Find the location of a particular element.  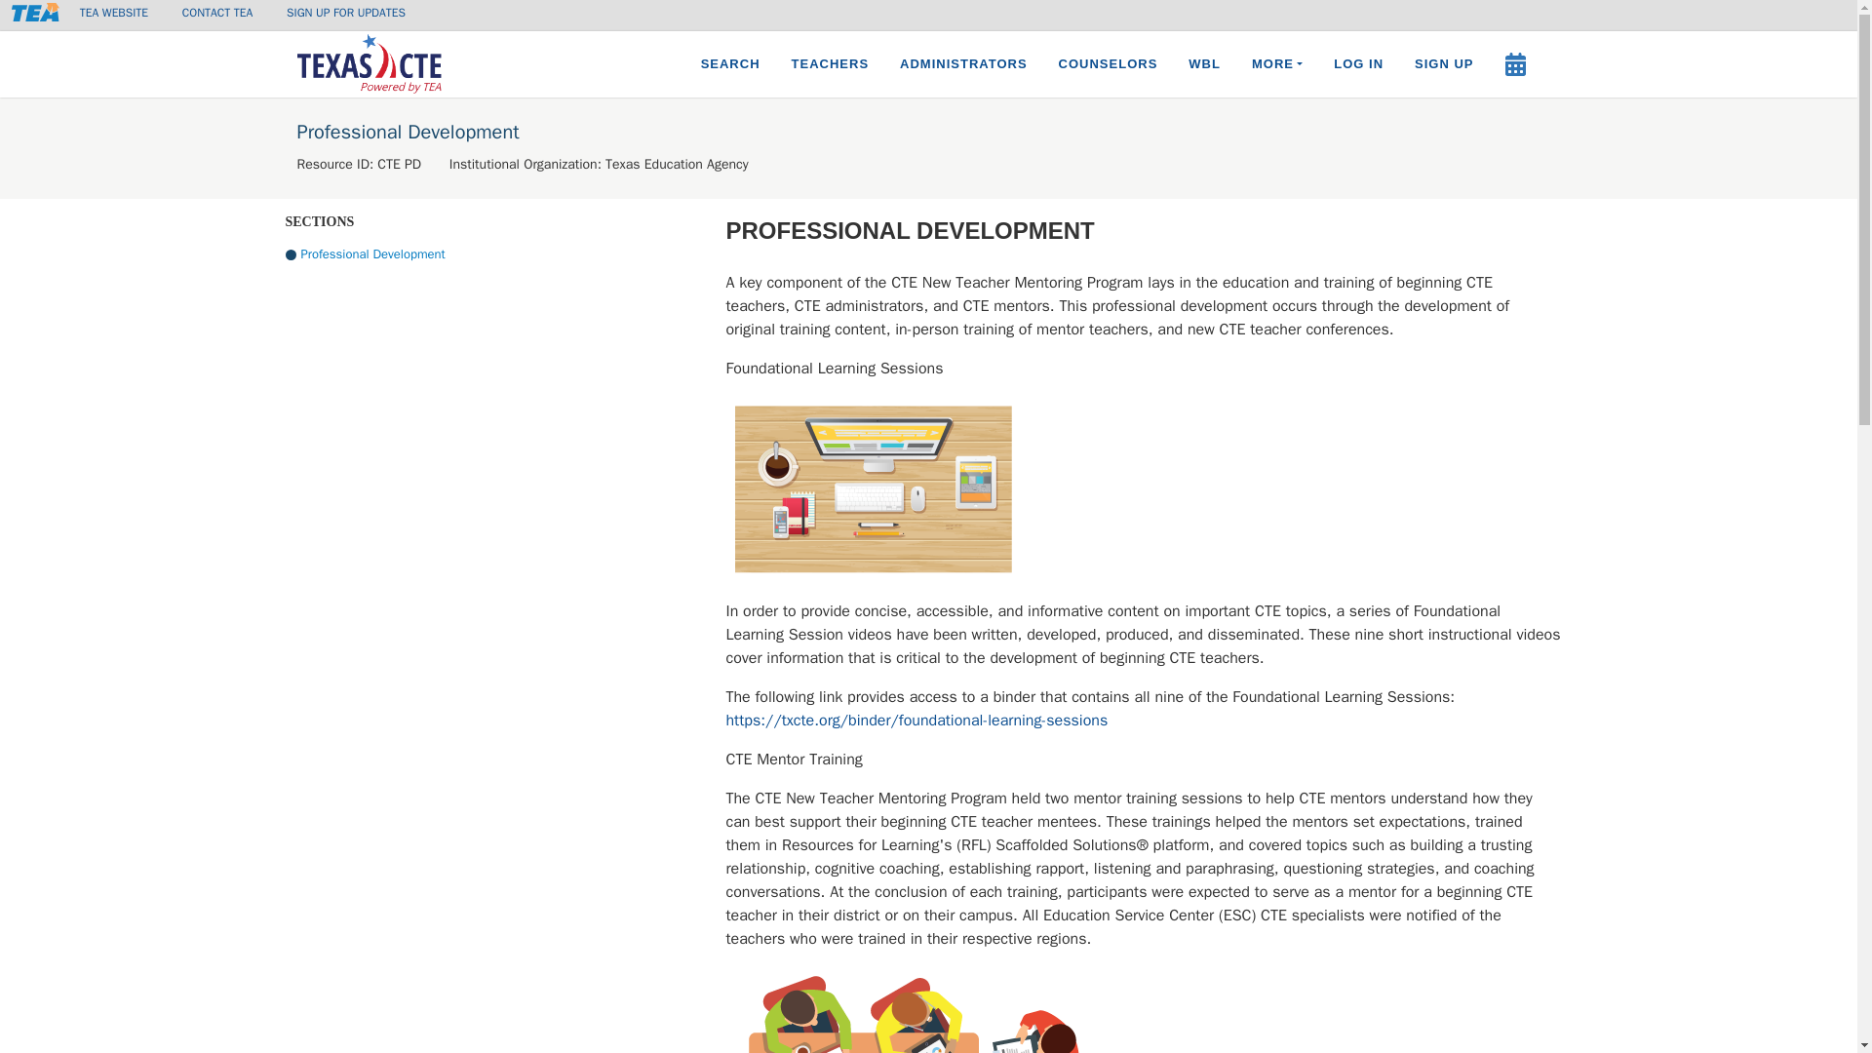

TEA WEBSITE is located at coordinates (113, 12).